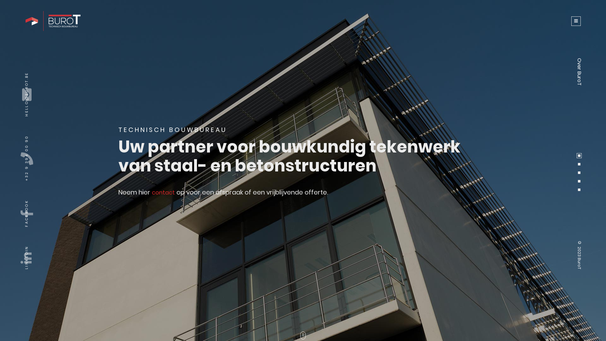 Image resolution: width=606 pixels, height=341 pixels. Describe the element at coordinates (220, 169) in the screenshot. I see `BuroT` at that location.